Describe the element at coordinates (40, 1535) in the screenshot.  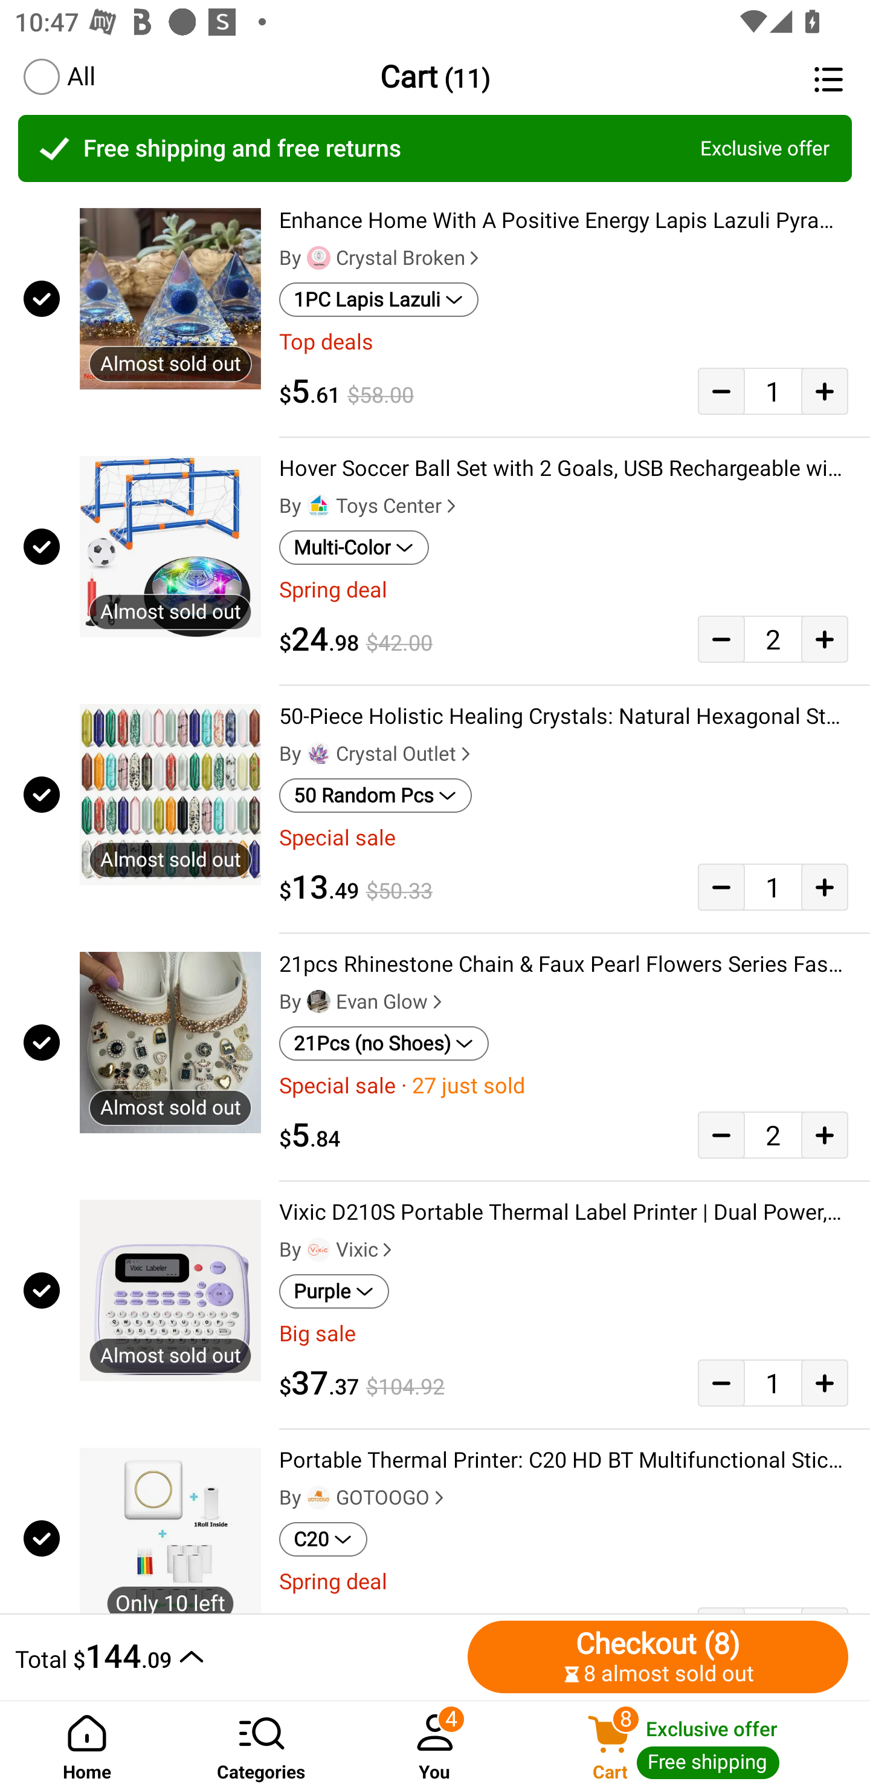
I see `Product checkbox checked` at that location.